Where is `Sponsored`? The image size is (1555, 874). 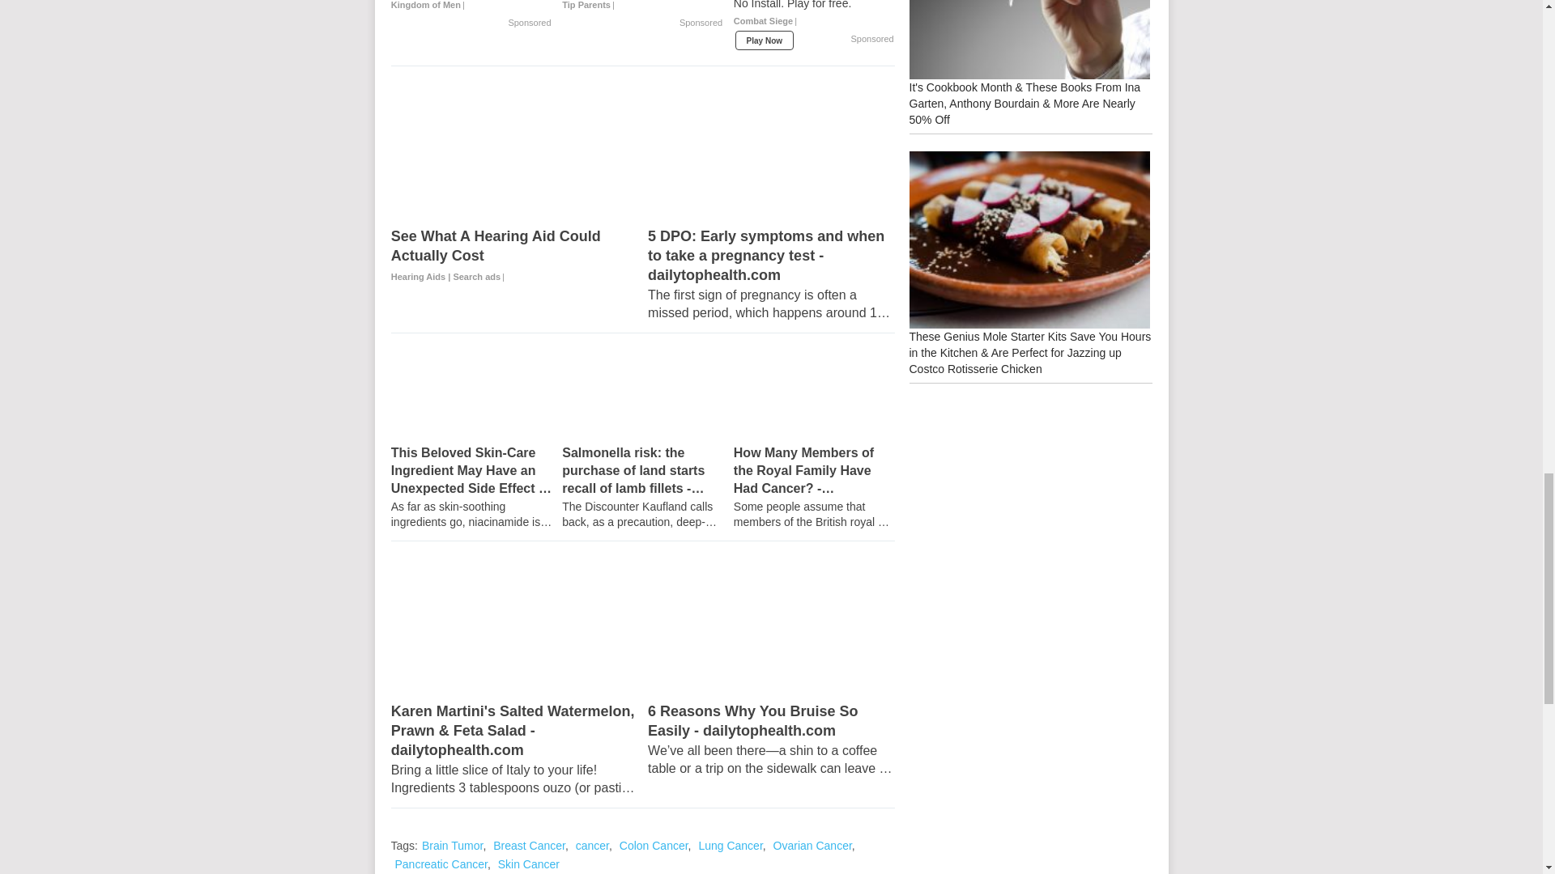 Sponsored is located at coordinates (529, 23).